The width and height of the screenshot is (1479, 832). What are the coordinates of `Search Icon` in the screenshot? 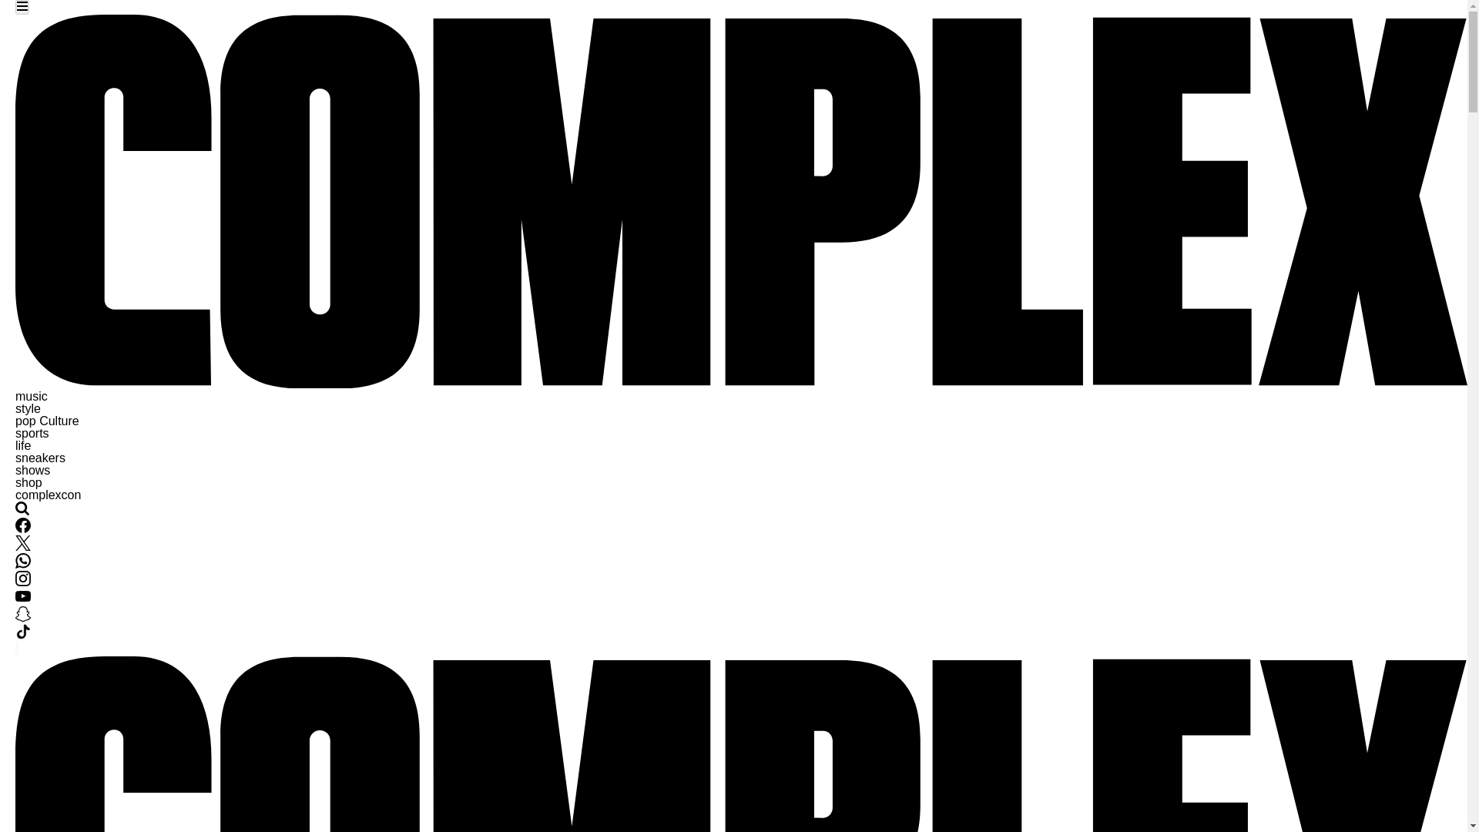 It's located at (22, 508).